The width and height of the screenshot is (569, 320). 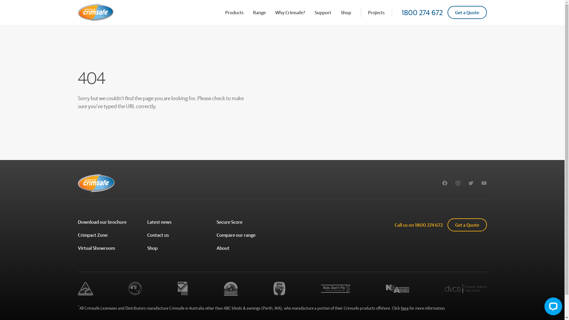 I want to click on Domestic Violence Crisis Service Logo, so click(x=466, y=289).